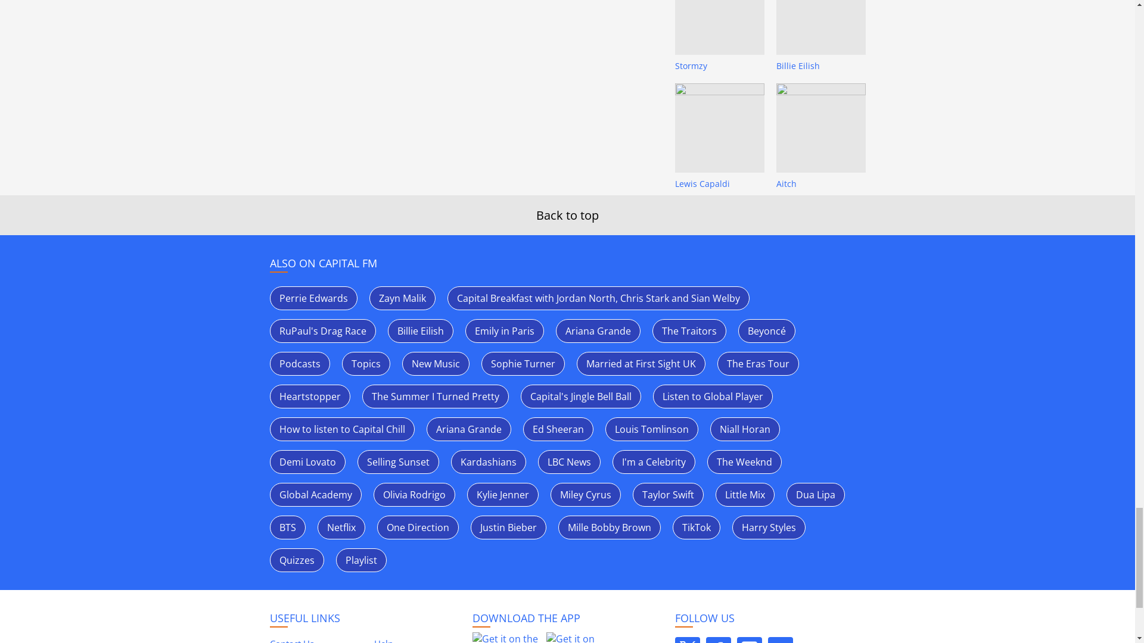 The image size is (1144, 643). What do you see at coordinates (718, 640) in the screenshot?
I see `Follow Capital on Facebook` at bounding box center [718, 640].